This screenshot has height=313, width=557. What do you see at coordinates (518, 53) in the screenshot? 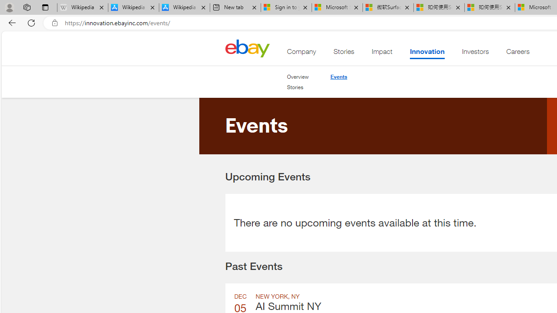
I see `Careers` at bounding box center [518, 53].